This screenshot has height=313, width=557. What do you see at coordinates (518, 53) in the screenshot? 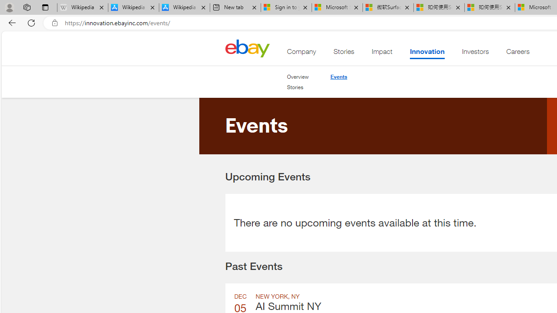
I see `Careers` at bounding box center [518, 53].